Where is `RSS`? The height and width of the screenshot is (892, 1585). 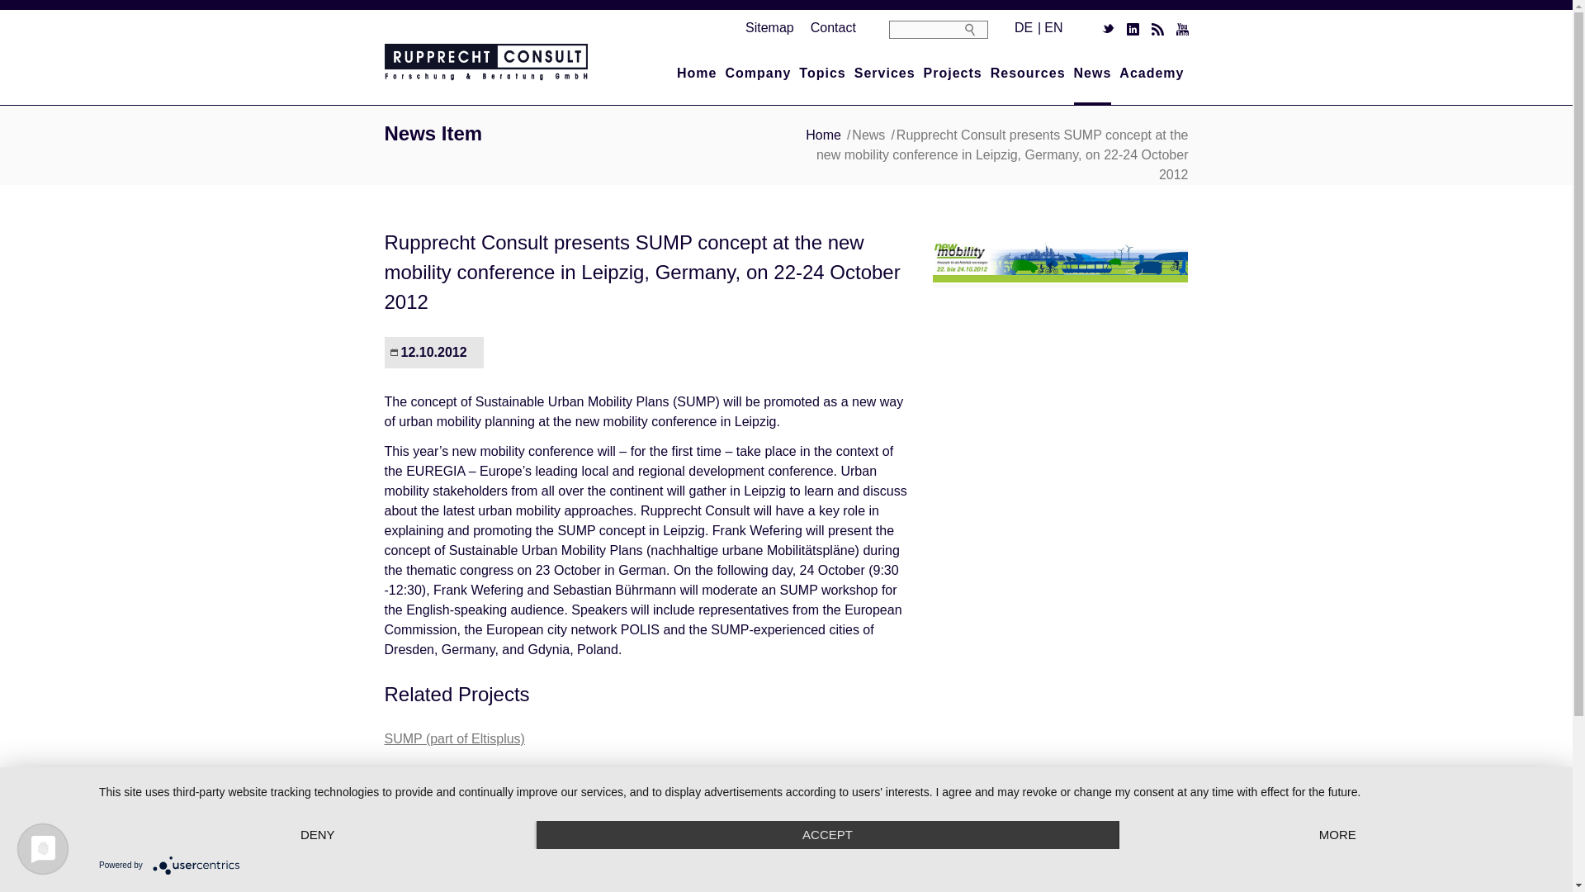 RSS is located at coordinates (1157, 30).